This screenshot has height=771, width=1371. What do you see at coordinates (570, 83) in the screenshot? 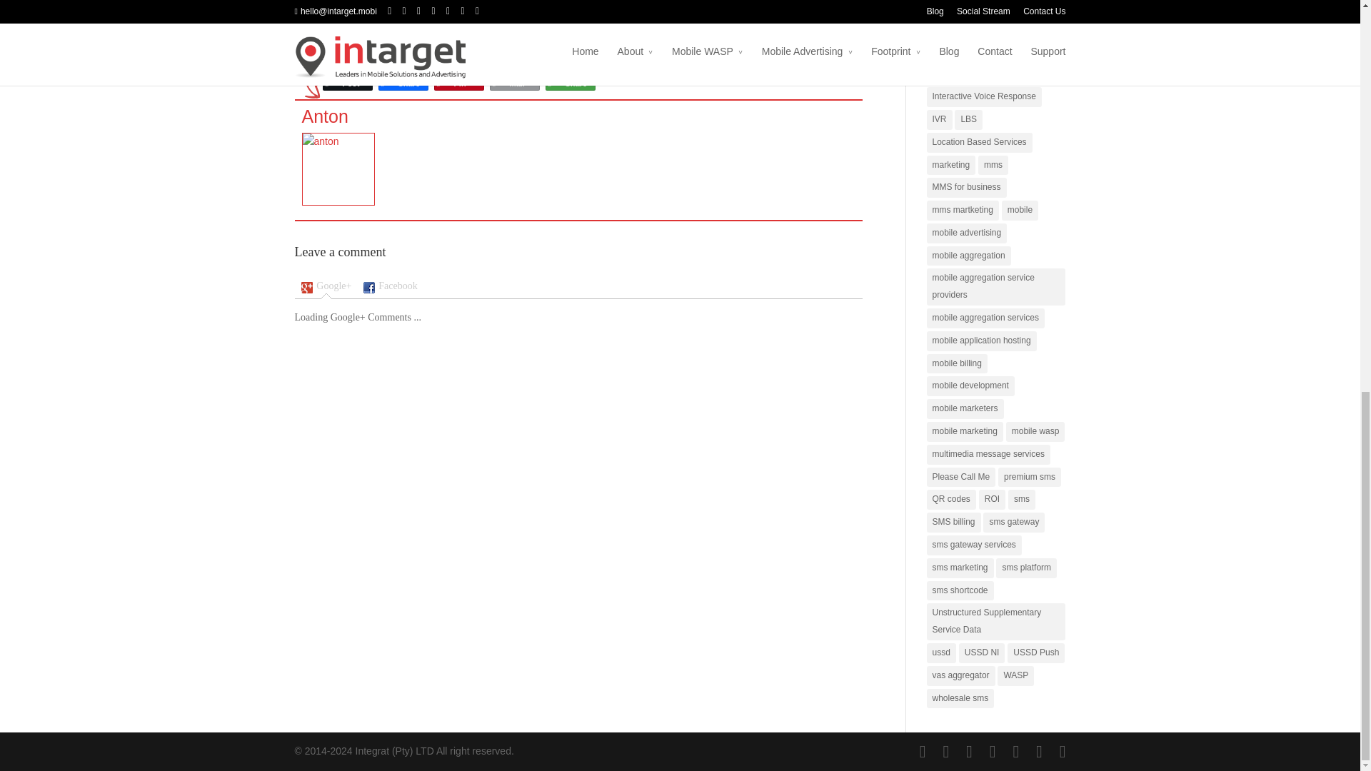
I see `More Options` at bounding box center [570, 83].